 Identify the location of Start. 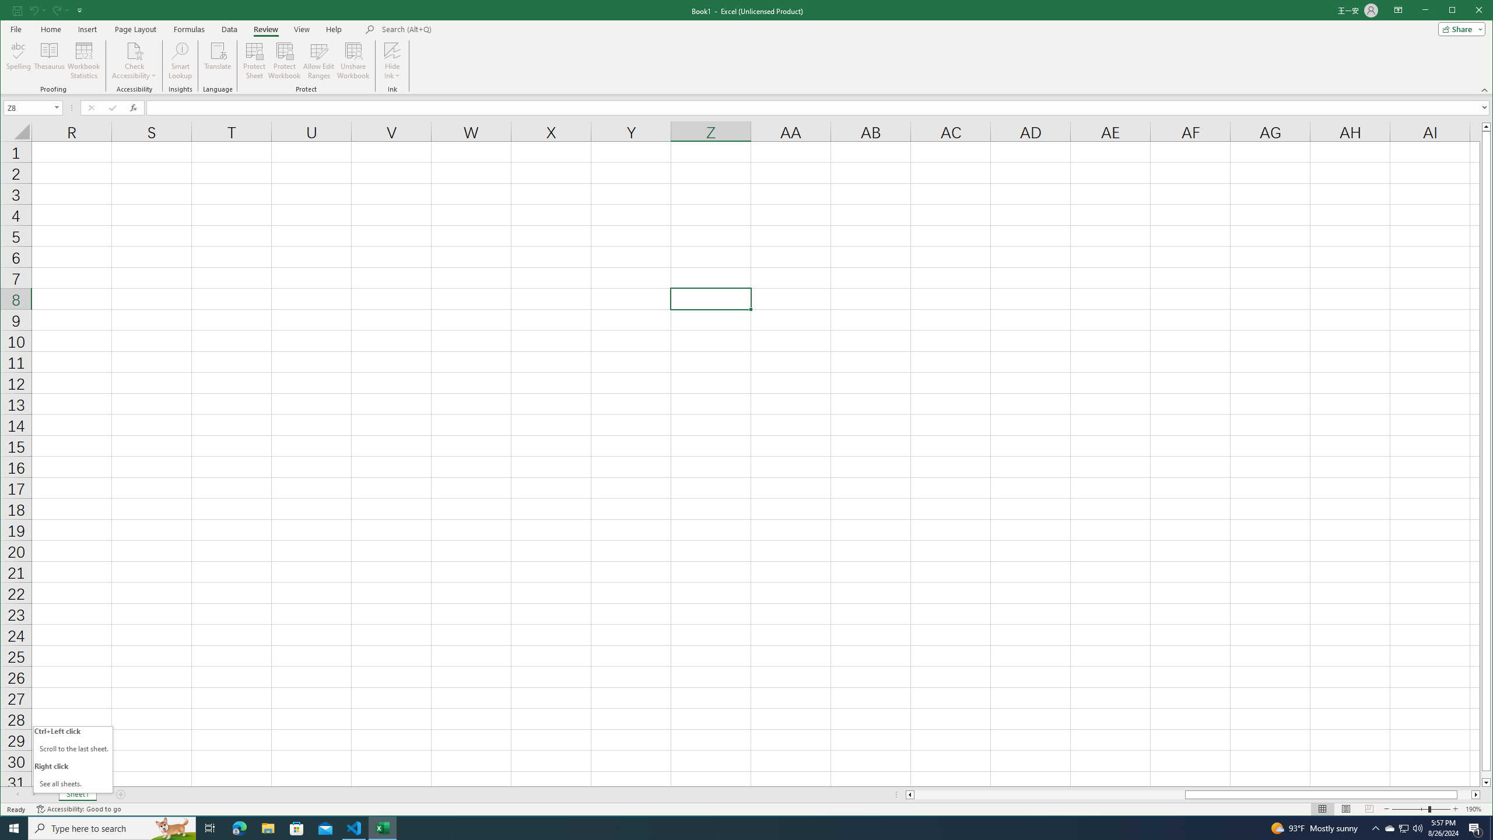
(14, 828).